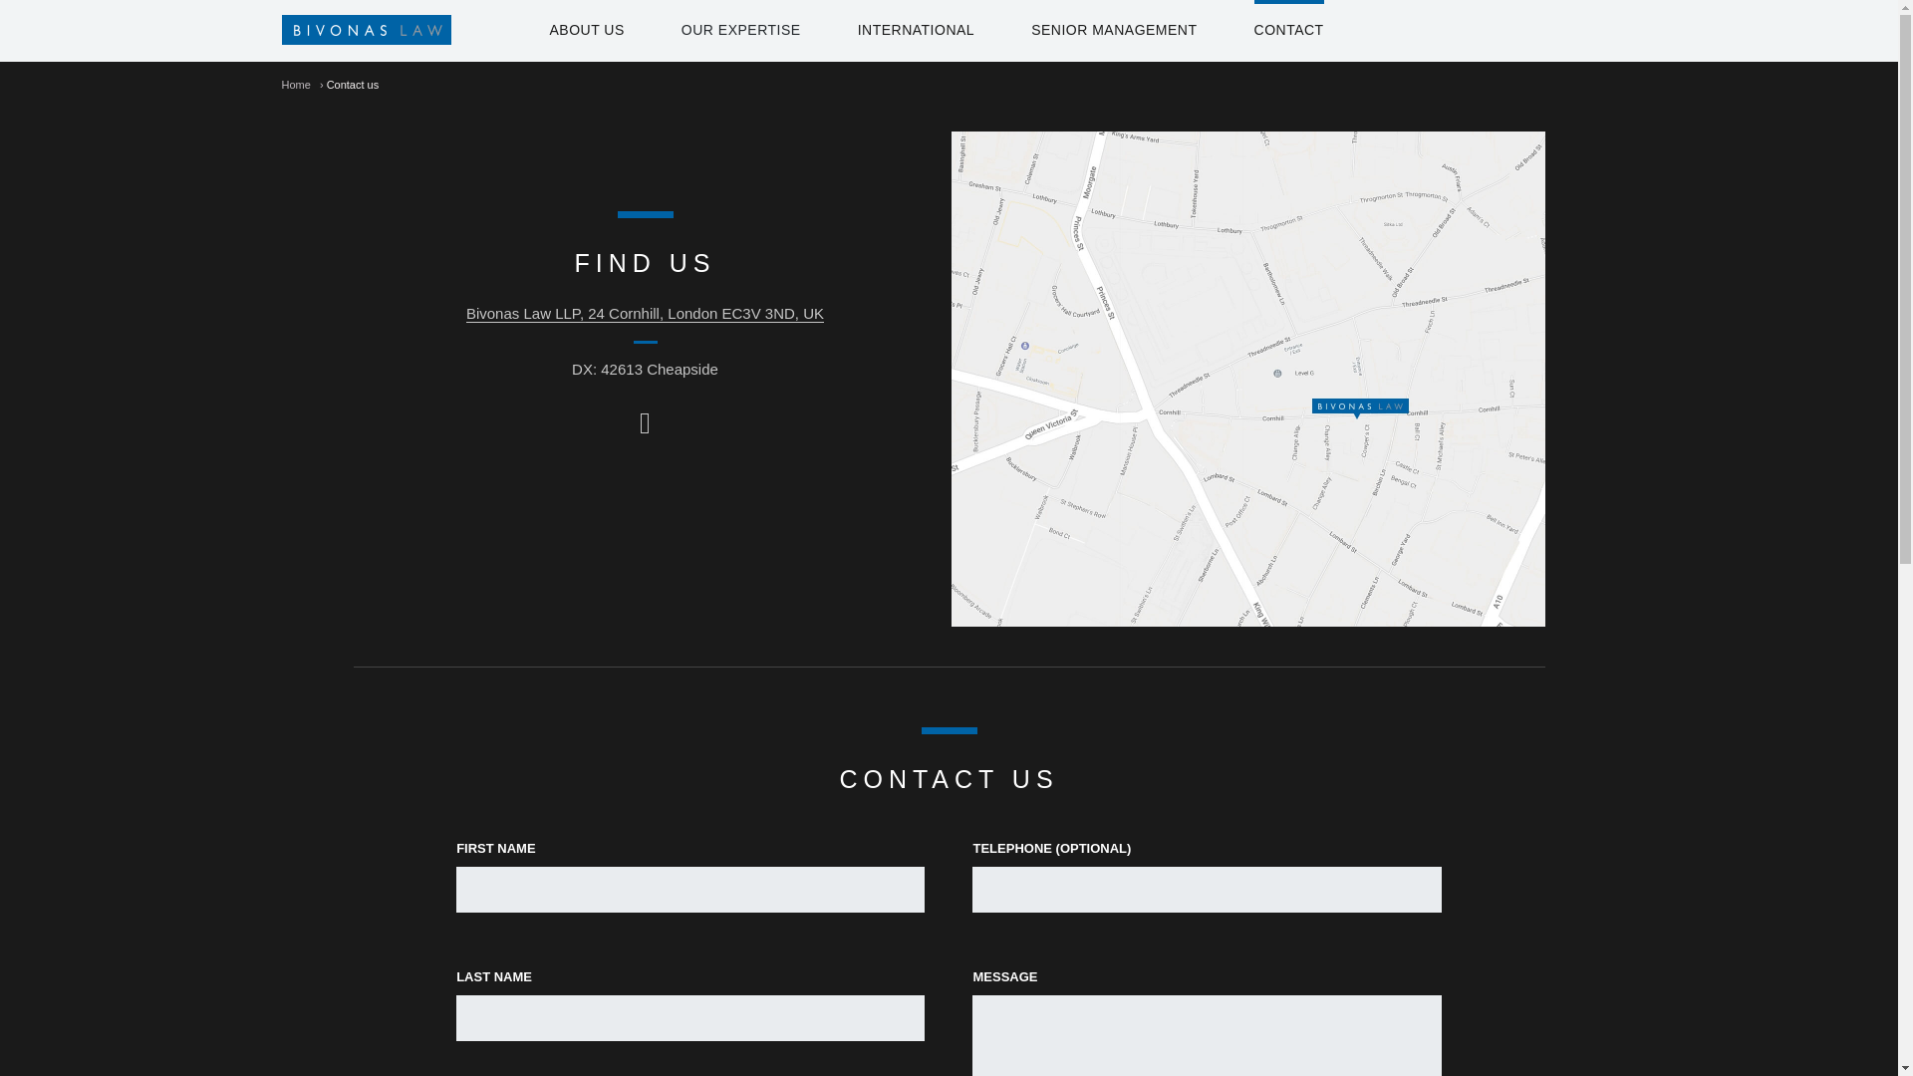 The height and width of the screenshot is (1076, 1913). I want to click on Bivonas Law LLP, so click(341, 30).